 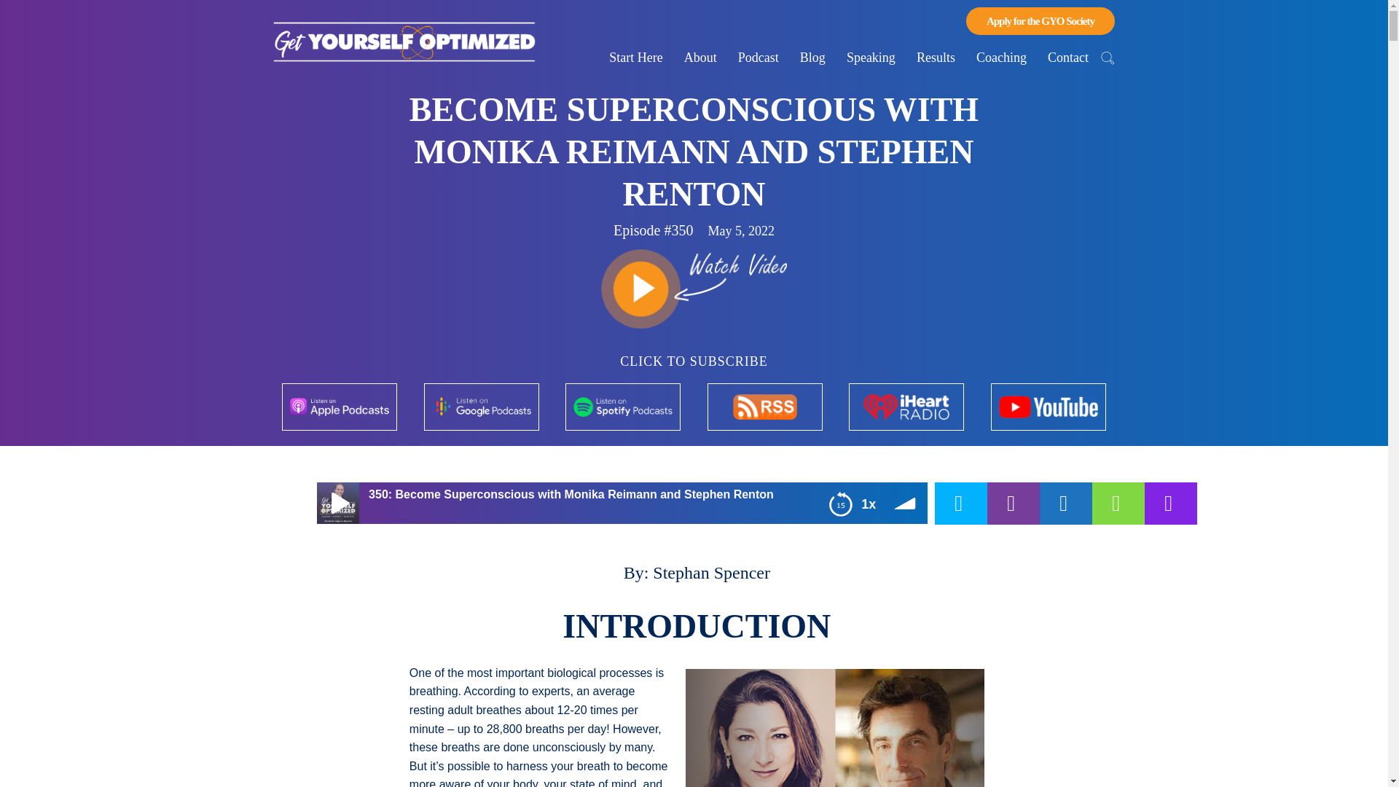 I want to click on Apply for the GYO Society, so click(x=1041, y=20).